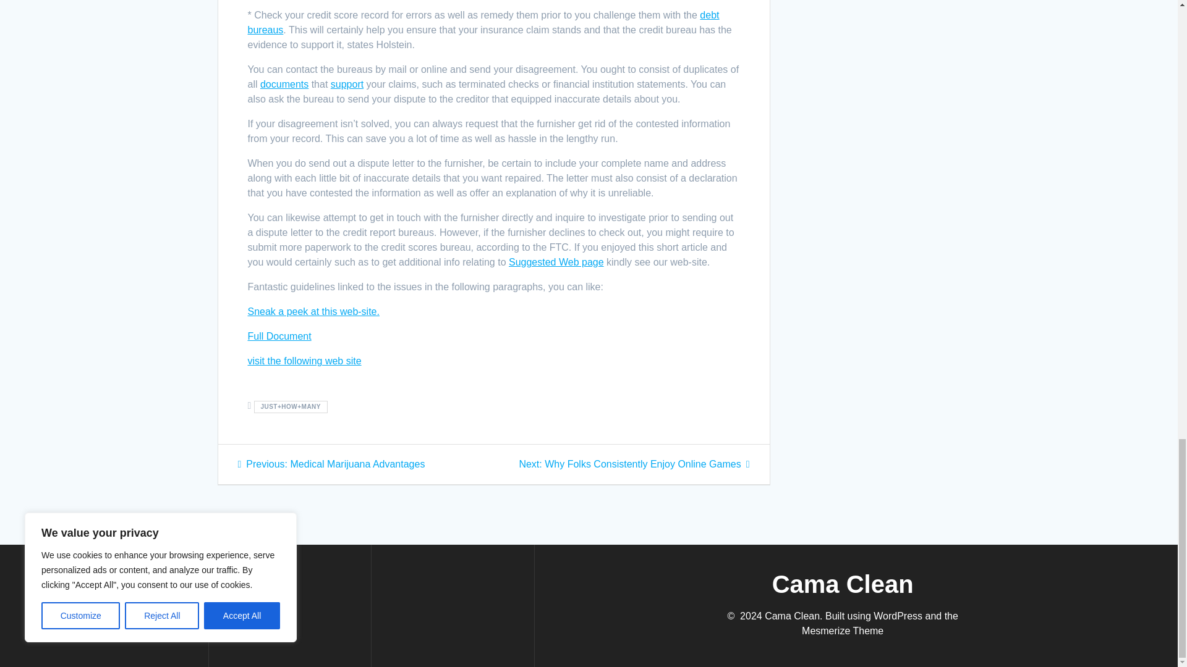  What do you see at coordinates (634, 464) in the screenshot?
I see `Full Document` at bounding box center [634, 464].